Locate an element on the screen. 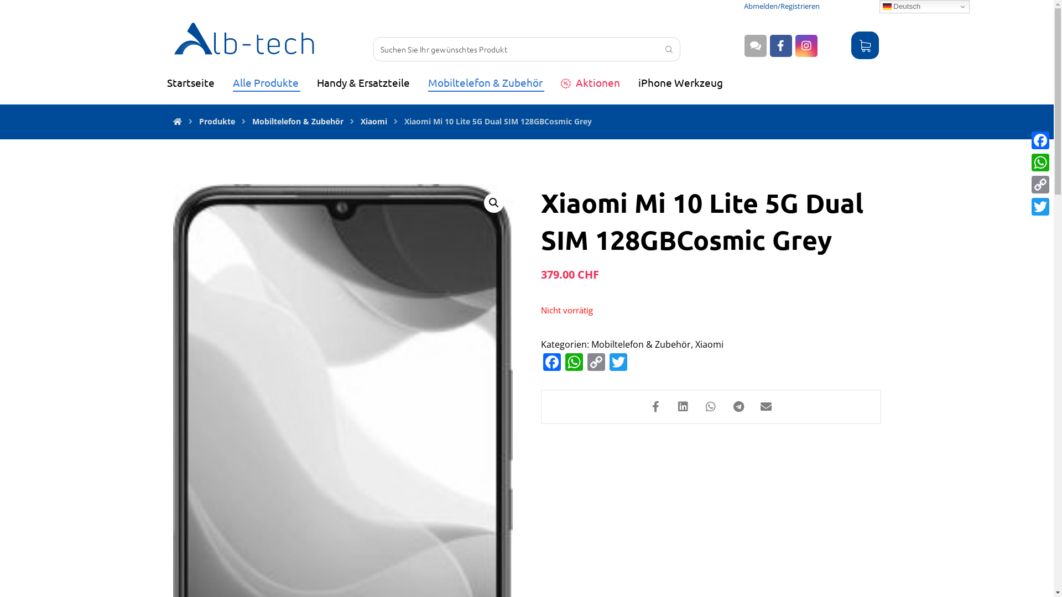 Image resolution: width=1062 pixels, height=597 pixels. Deutsch is located at coordinates (925, 7).